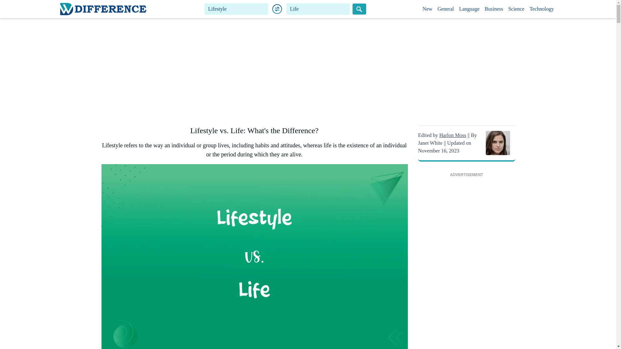 This screenshot has width=621, height=349. What do you see at coordinates (446, 9) in the screenshot?
I see `General` at bounding box center [446, 9].